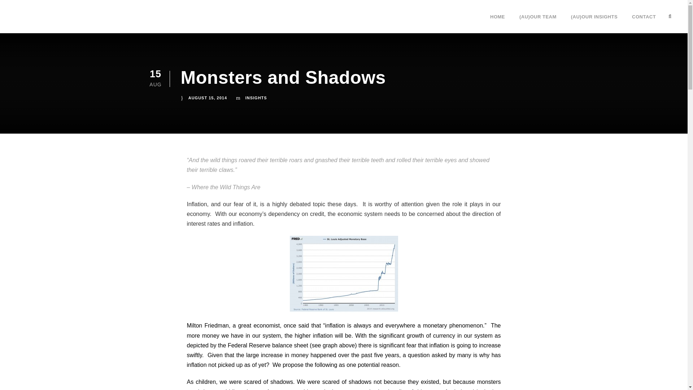 This screenshot has height=390, width=693. What do you see at coordinates (201, 321) in the screenshot?
I see `Company headshots by David Shopper` at bounding box center [201, 321].